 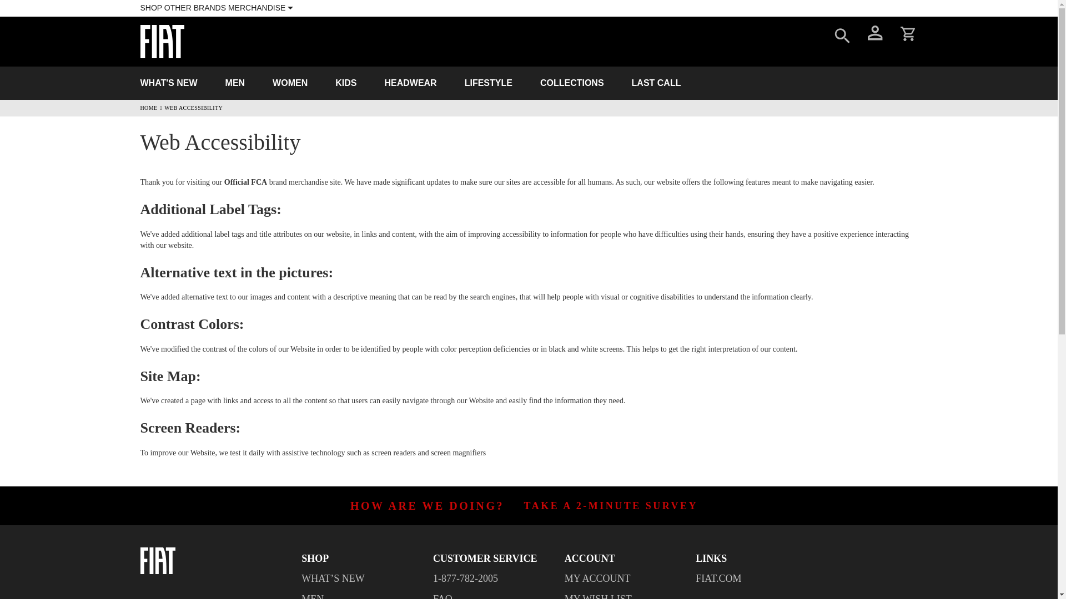 I want to click on LIFESTYLE, so click(x=489, y=83).